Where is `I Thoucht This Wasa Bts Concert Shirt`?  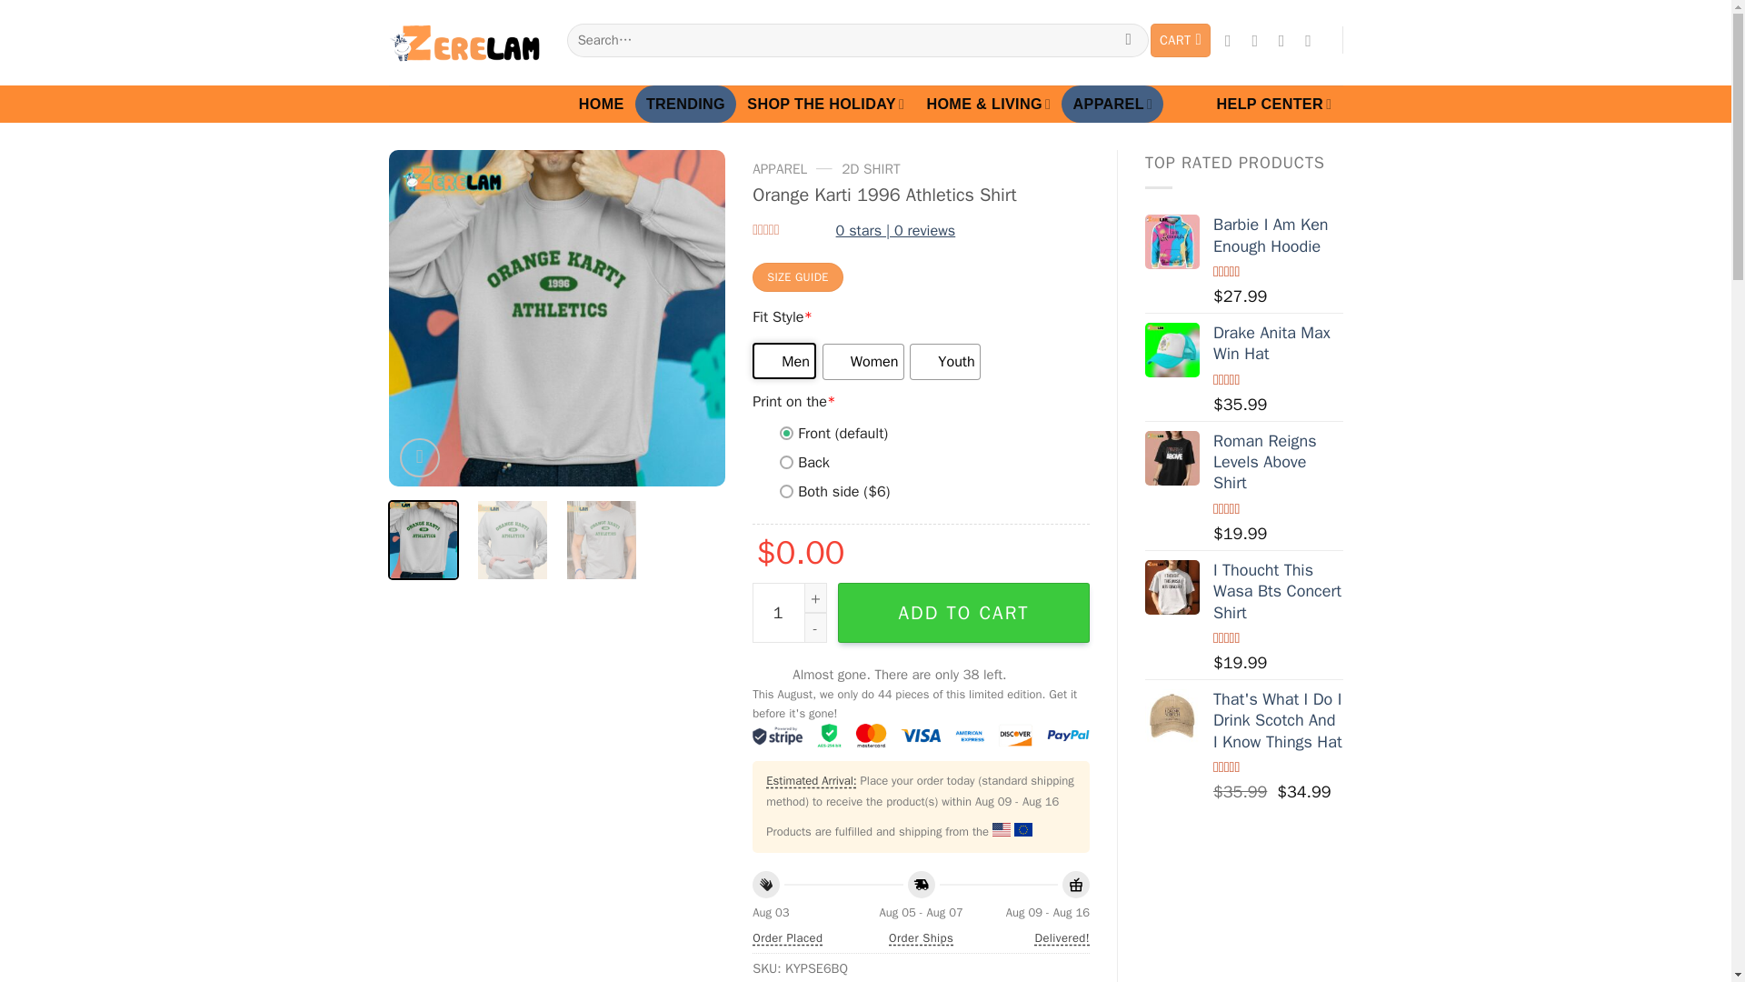
I Thoucht This Wasa Bts Concert Shirt is located at coordinates (1172, 587).